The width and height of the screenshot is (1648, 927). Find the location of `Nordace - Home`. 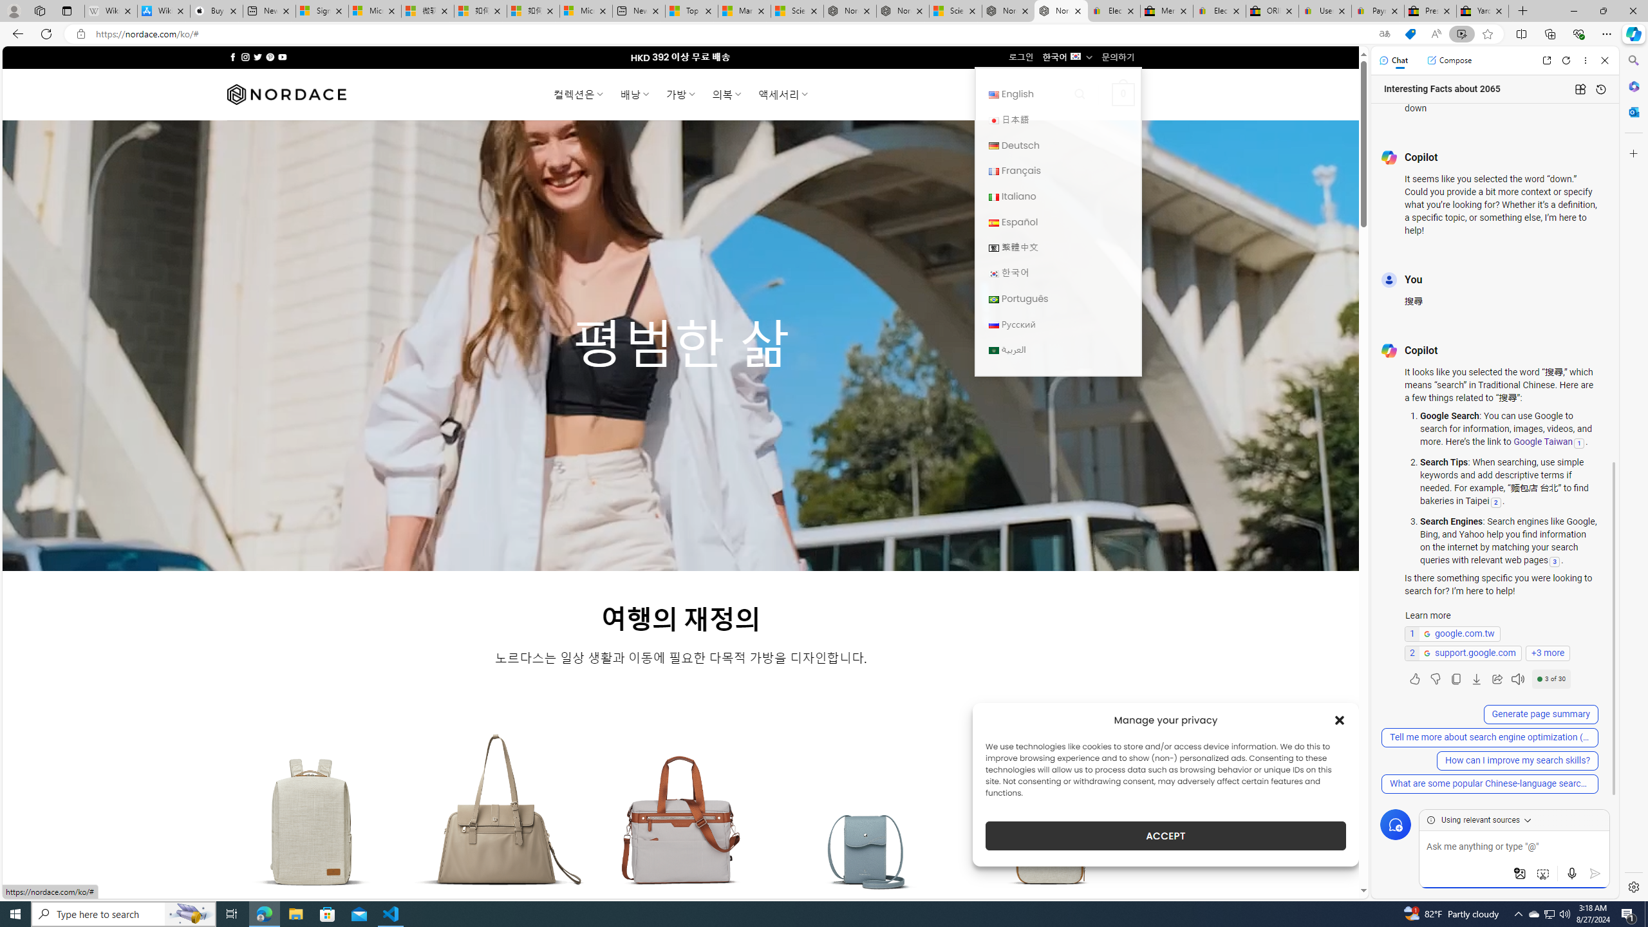

Nordace - Home is located at coordinates (1061, 11).